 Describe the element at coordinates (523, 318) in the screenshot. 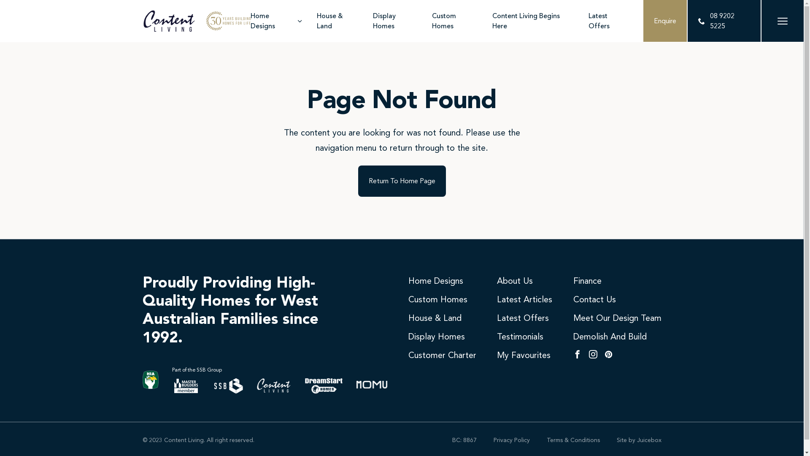

I see `Latest Offers` at that location.